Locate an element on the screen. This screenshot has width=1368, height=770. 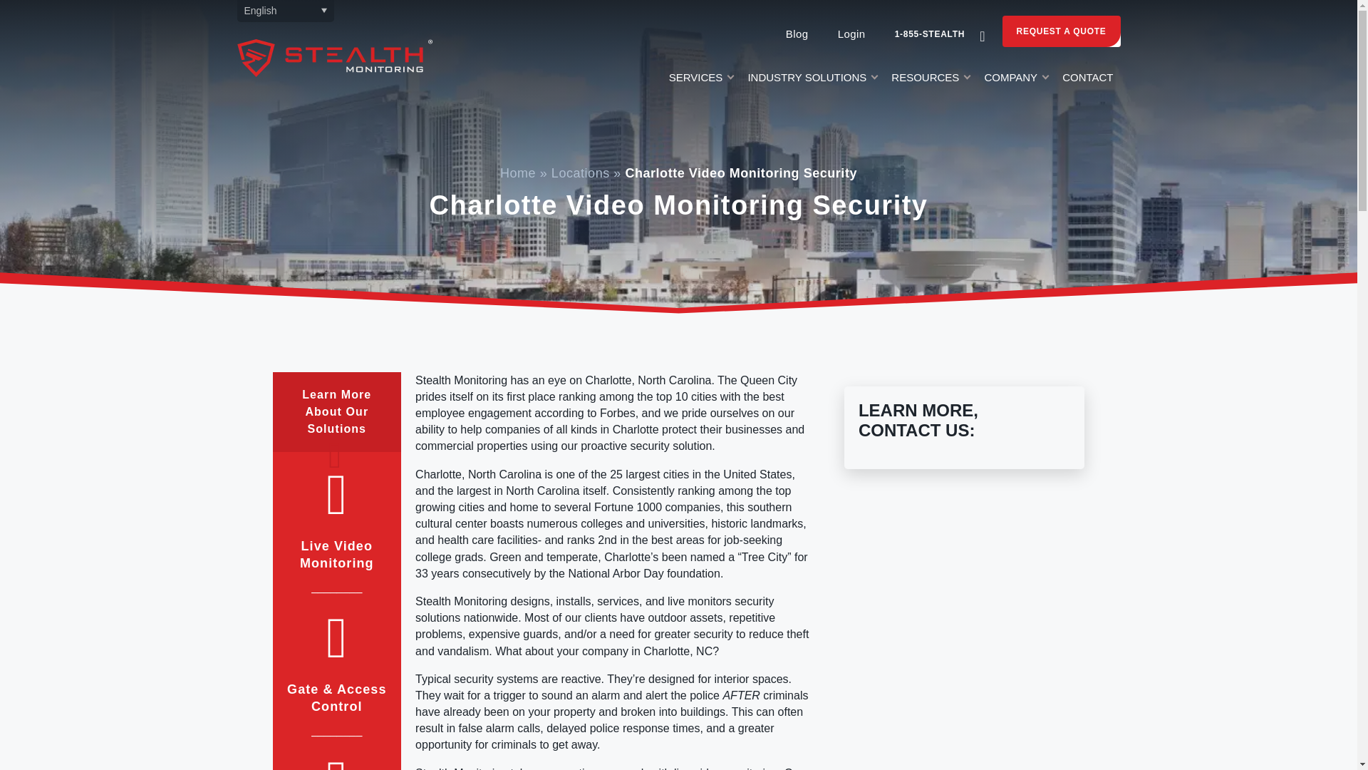
Blog is located at coordinates (797, 34).